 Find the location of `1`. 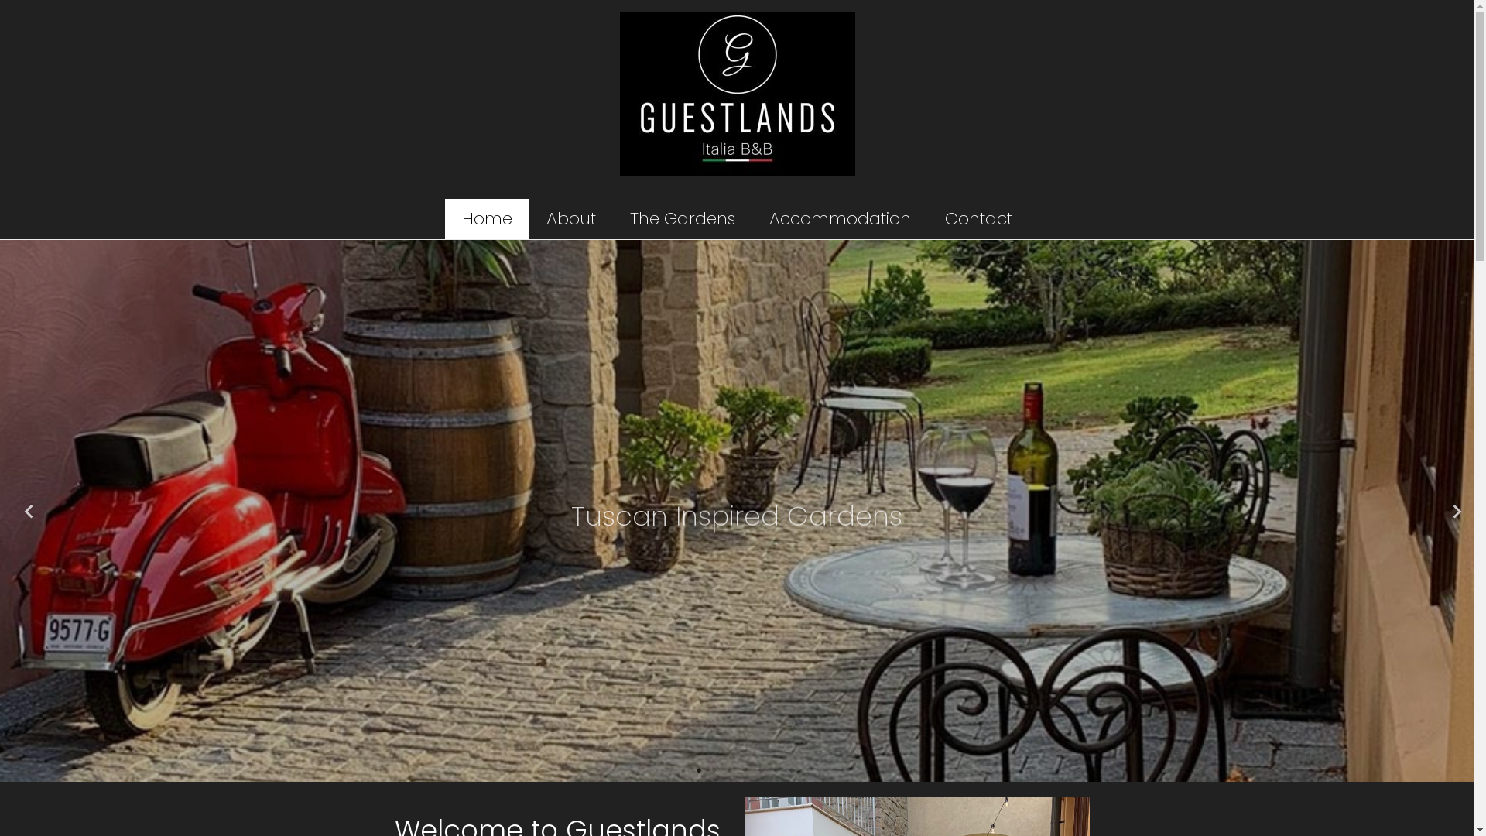

1 is located at coordinates (683, 770).